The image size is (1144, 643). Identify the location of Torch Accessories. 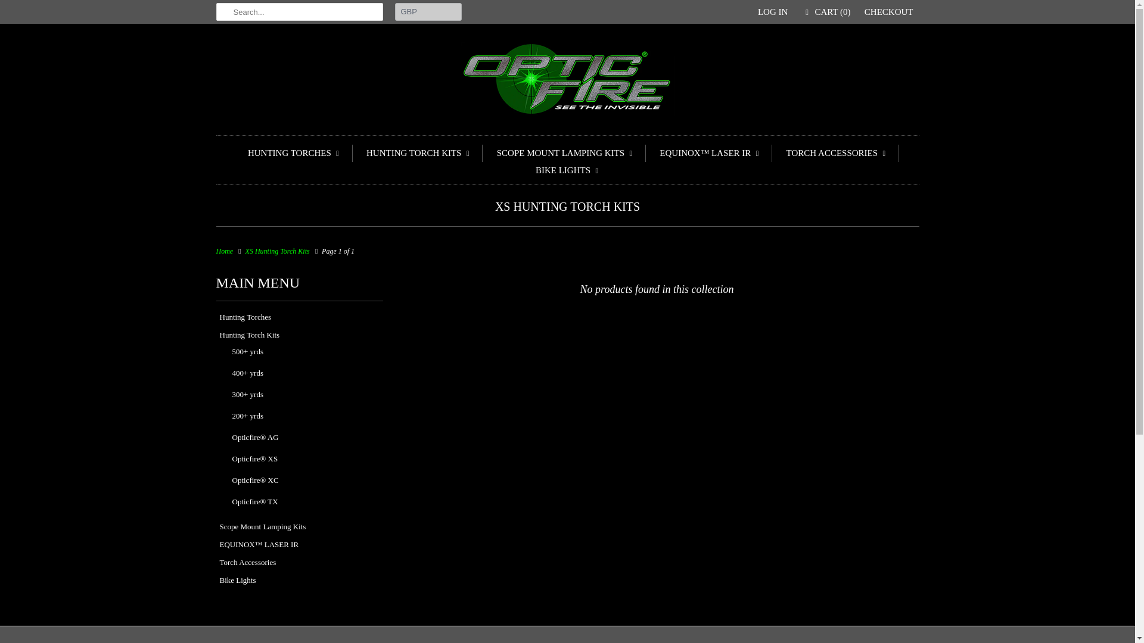
(247, 562).